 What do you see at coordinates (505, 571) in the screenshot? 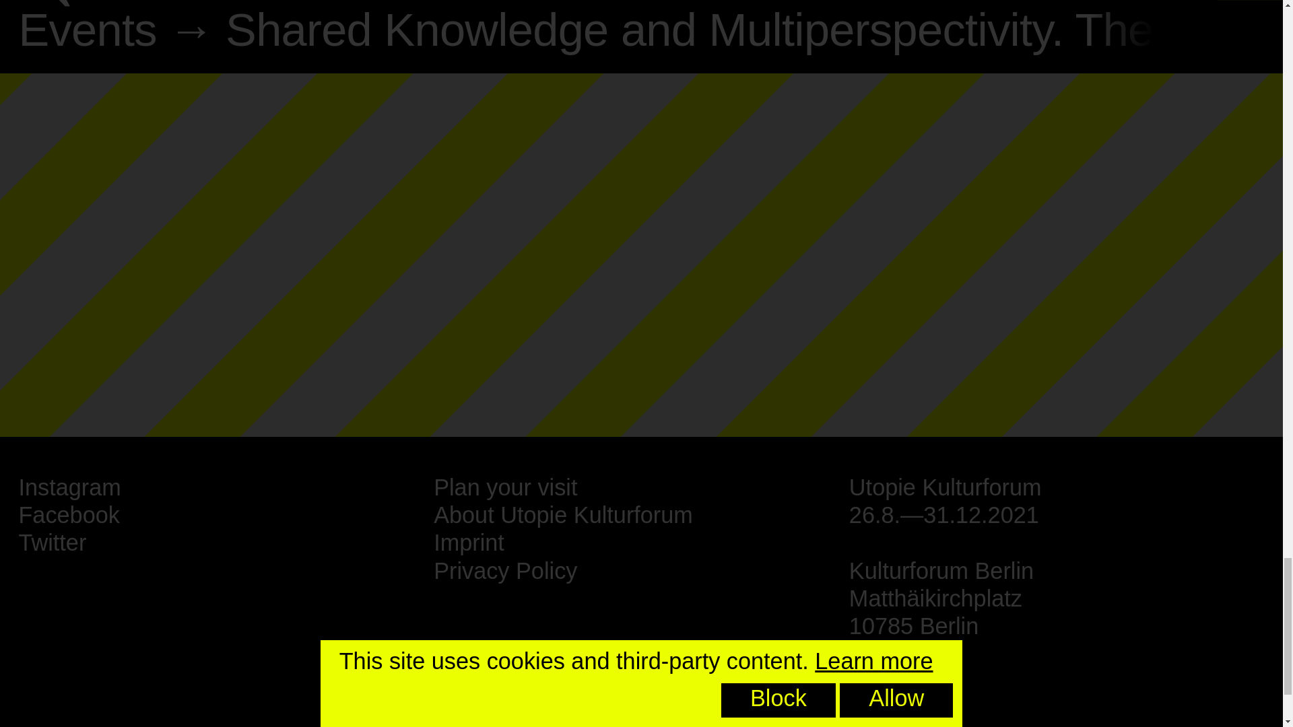
I see `Privacy Policy` at bounding box center [505, 571].